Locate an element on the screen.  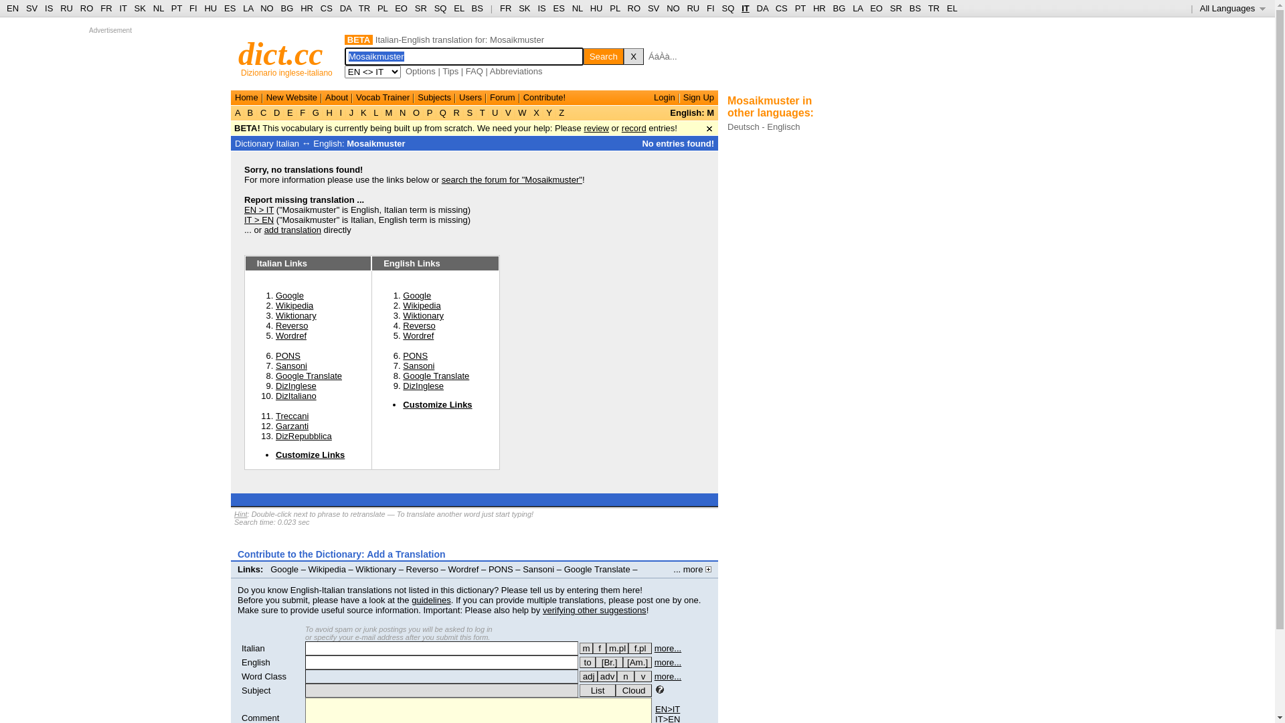
Wikipedia is located at coordinates (294, 305).